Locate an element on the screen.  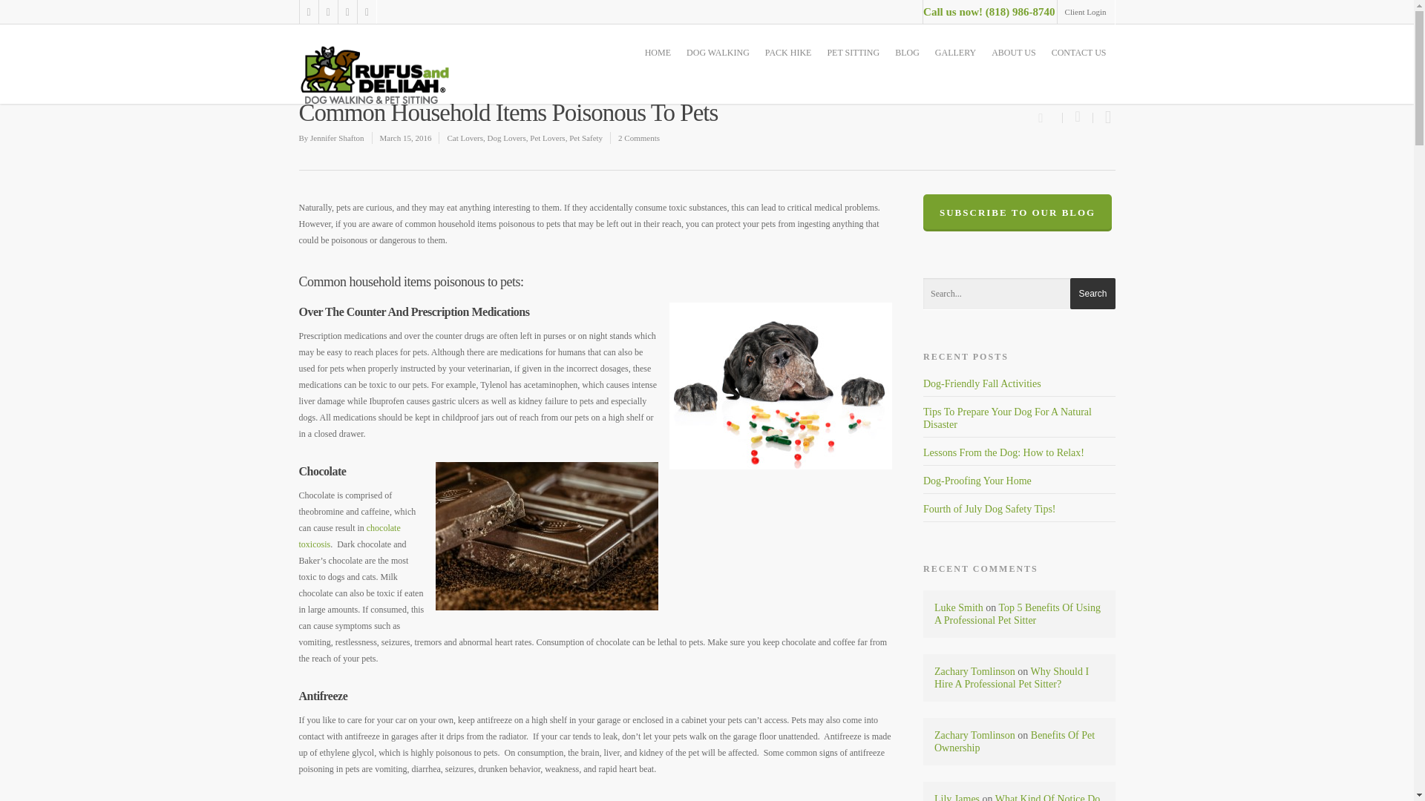
Jennifer Shafton is located at coordinates (337, 138).